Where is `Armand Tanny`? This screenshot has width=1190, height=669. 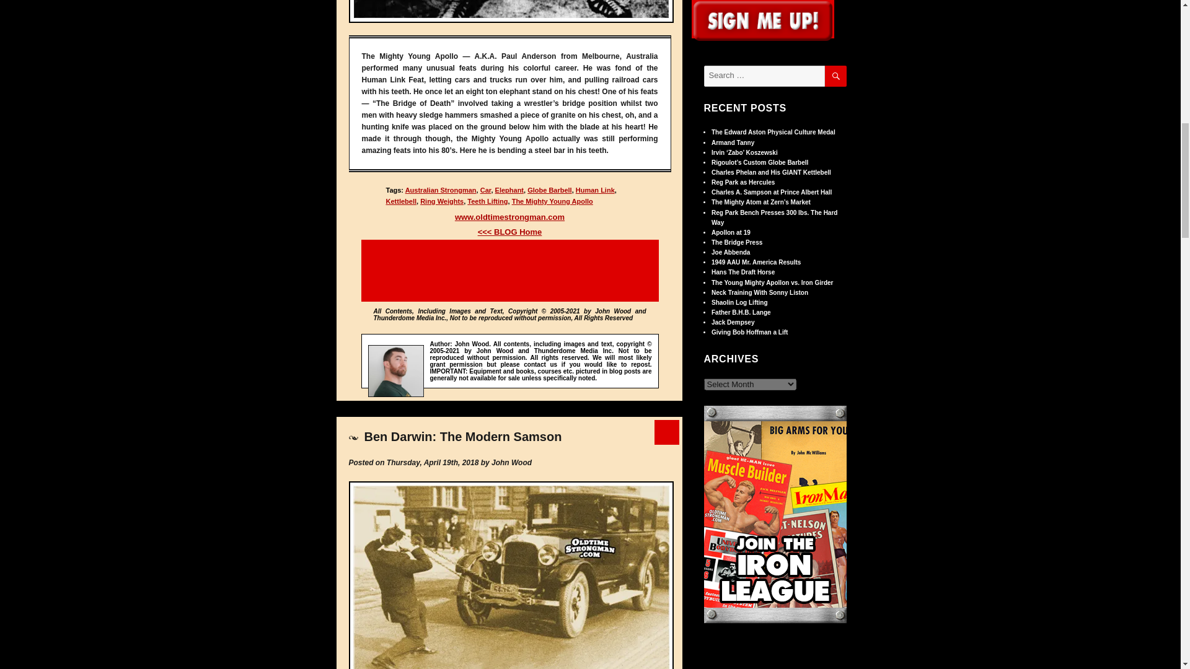 Armand Tanny is located at coordinates (733, 142).